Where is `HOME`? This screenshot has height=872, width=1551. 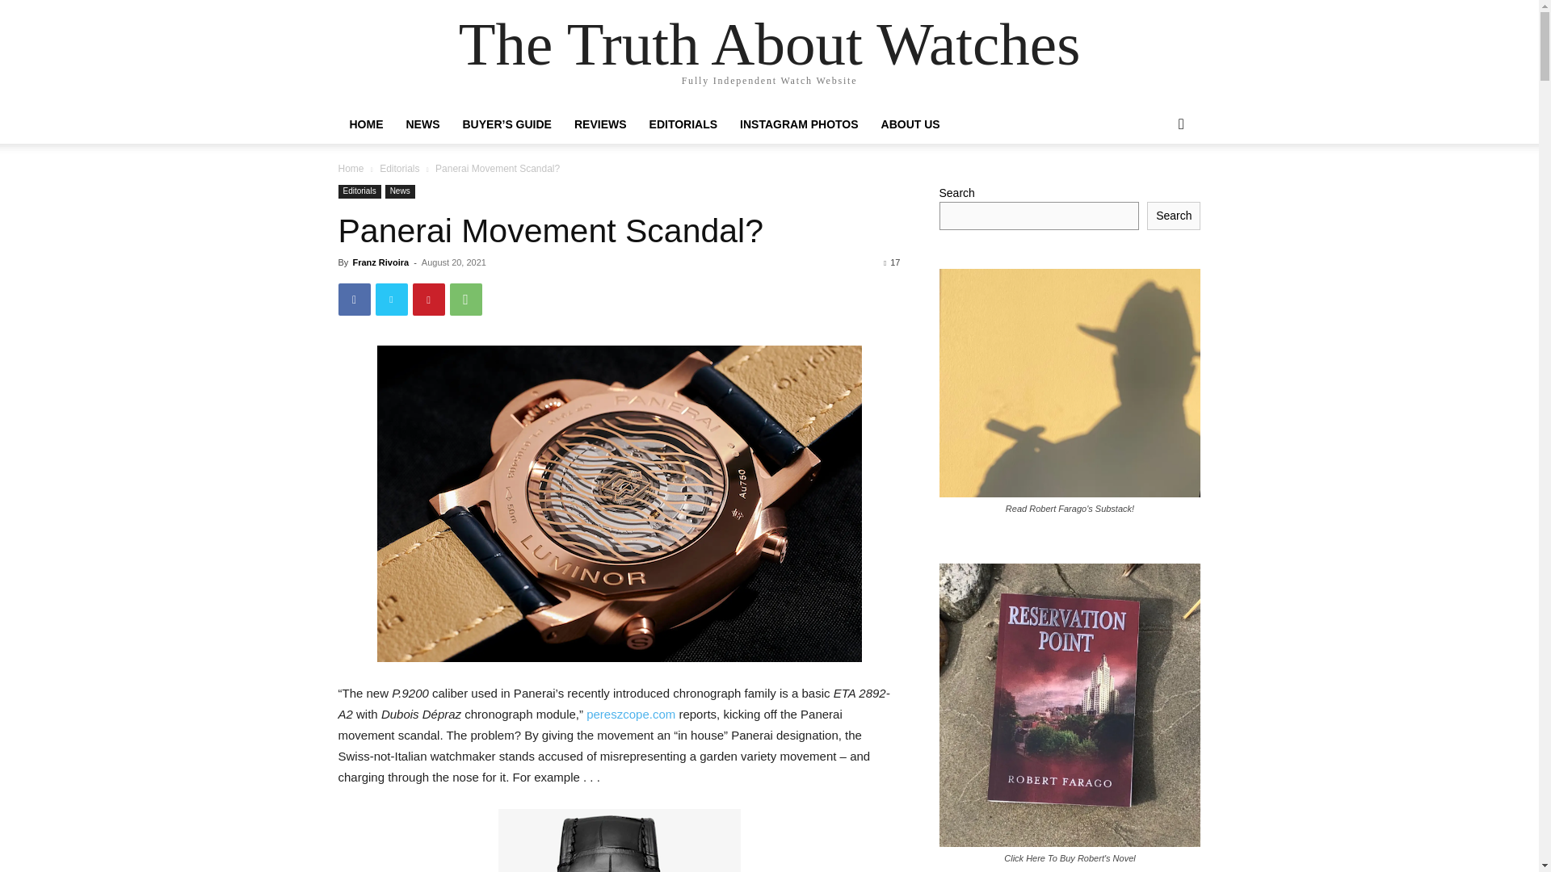 HOME is located at coordinates (365, 124).